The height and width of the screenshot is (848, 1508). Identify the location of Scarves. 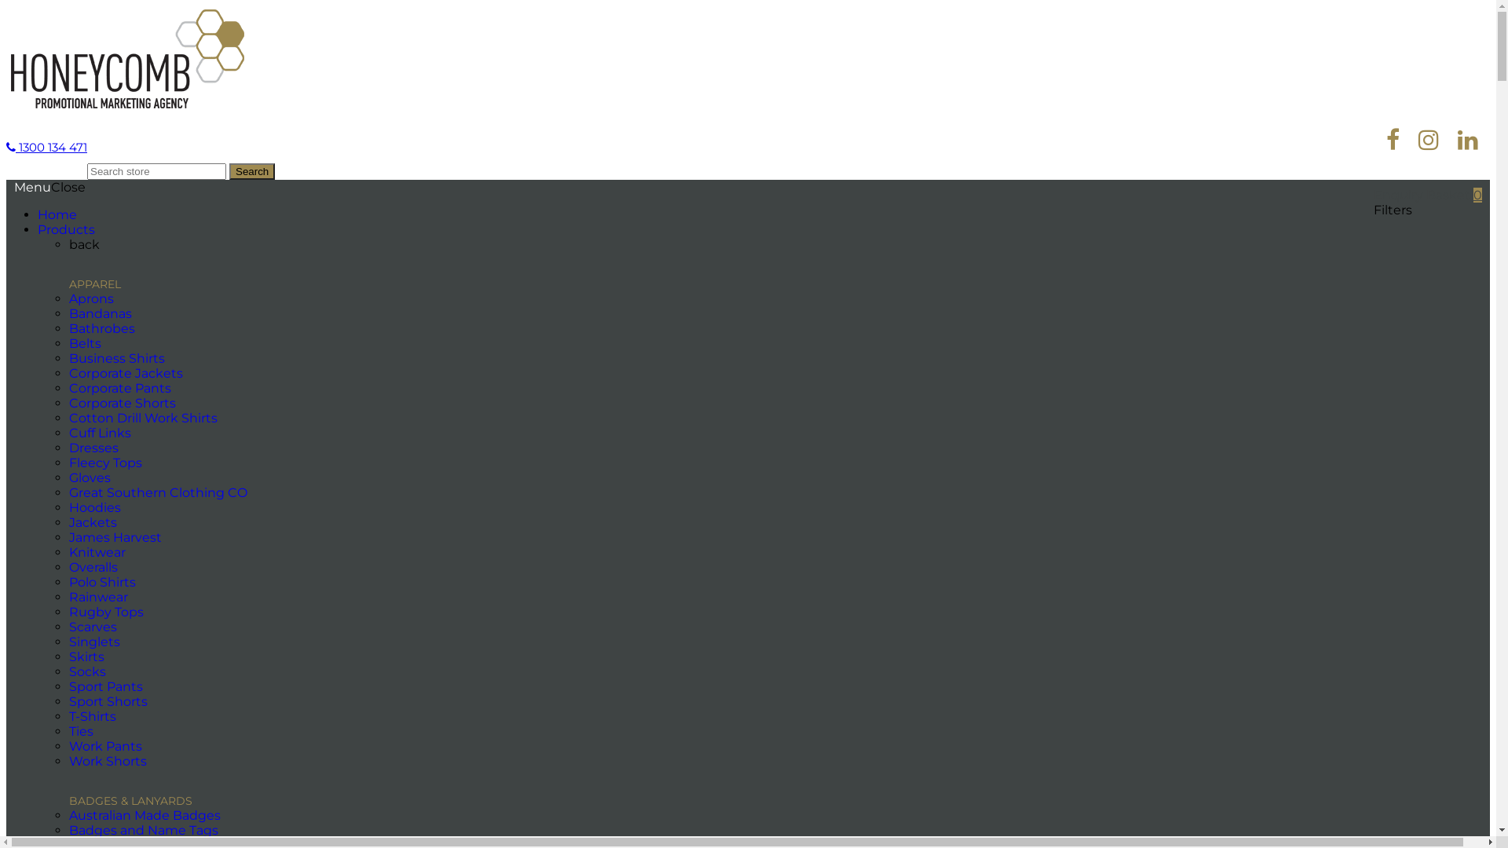
(93, 627).